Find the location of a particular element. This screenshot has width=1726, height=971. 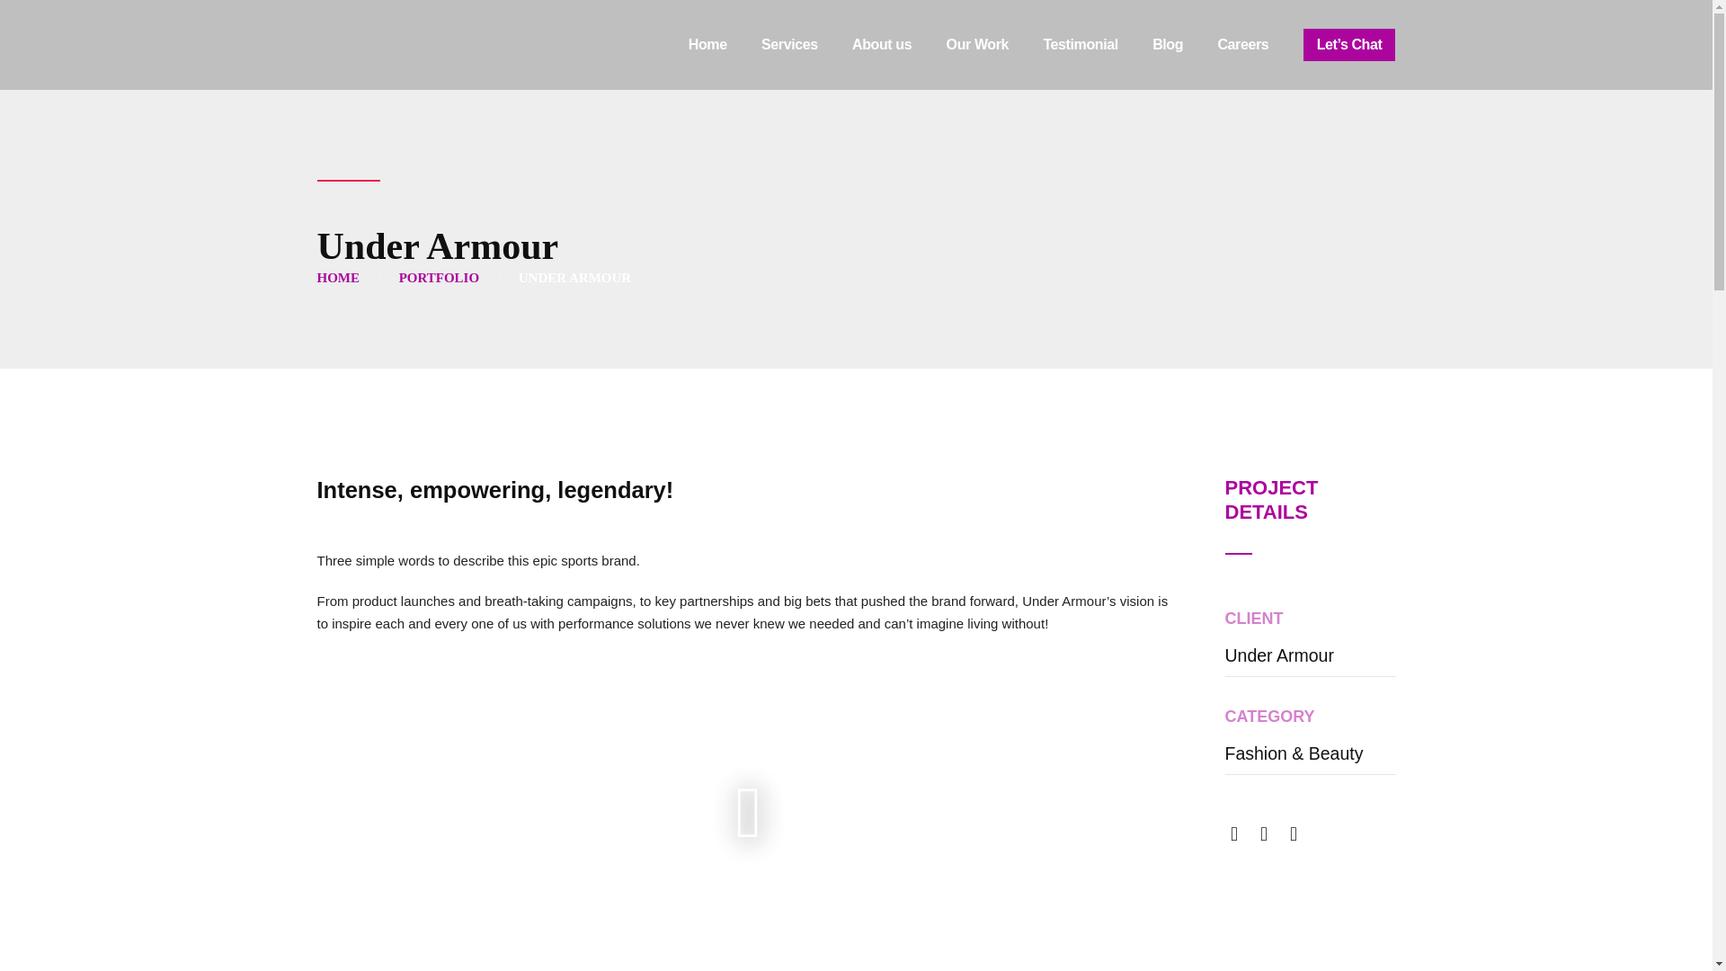

PORTFOLIO is located at coordinates (439, 278).